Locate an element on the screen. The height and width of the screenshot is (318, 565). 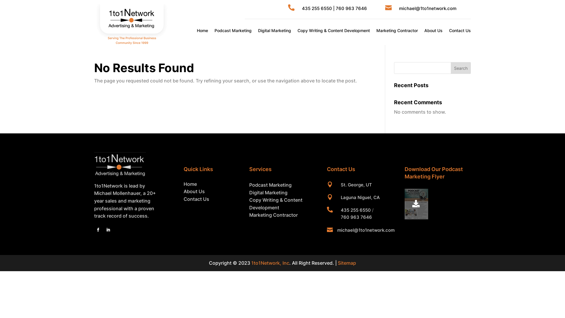
Search is located at coordinates (461, 68).